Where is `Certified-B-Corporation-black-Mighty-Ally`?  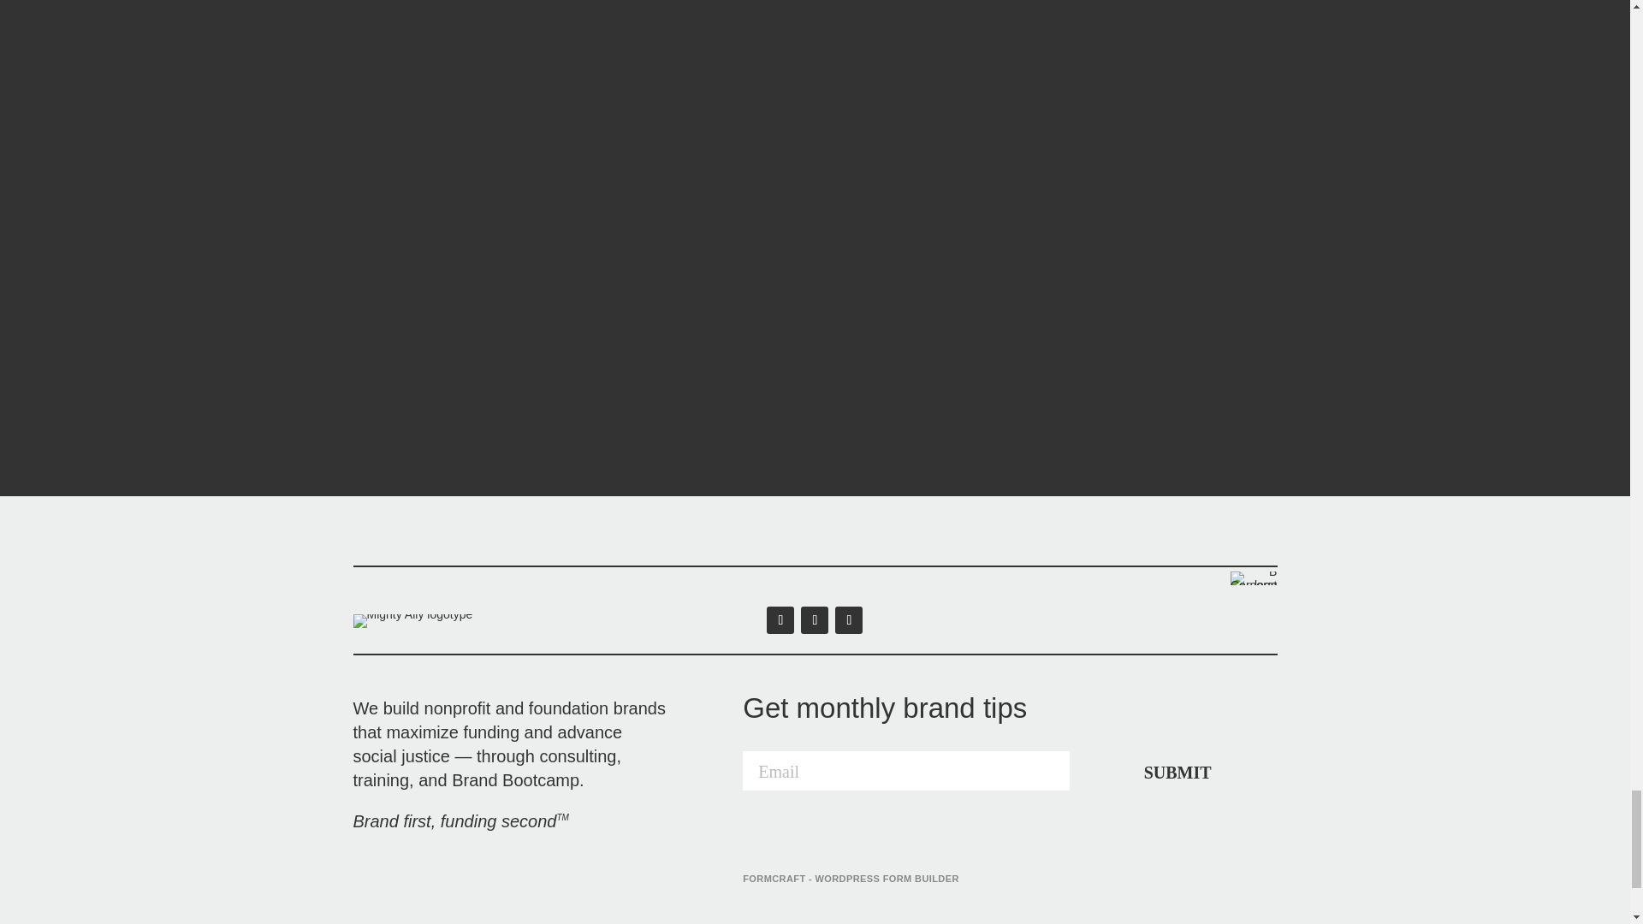
Certified-B-Corporation-black-Mighty-Ally is located at coordinates (1253, 578).